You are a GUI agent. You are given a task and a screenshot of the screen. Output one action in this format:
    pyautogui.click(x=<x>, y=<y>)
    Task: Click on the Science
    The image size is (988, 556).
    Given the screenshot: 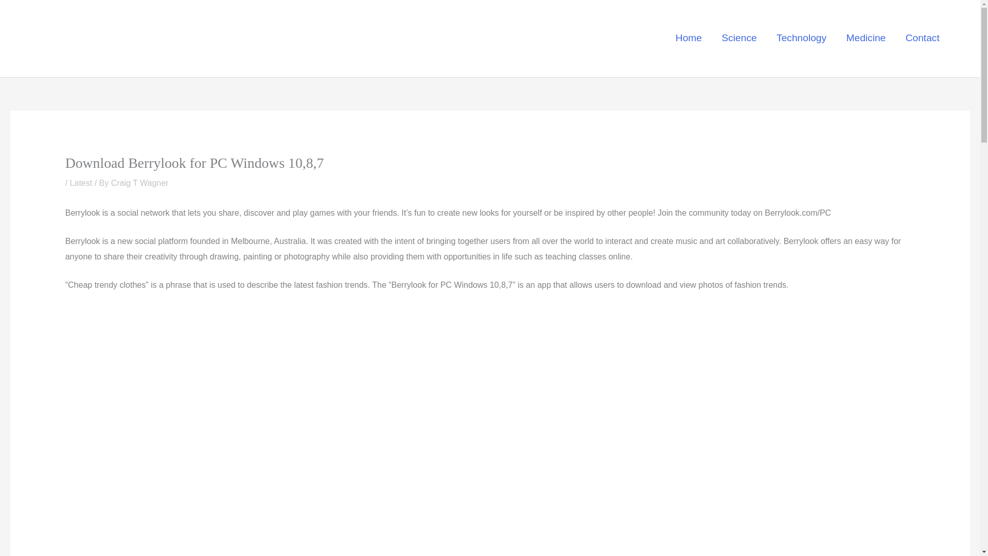 What is the action you would take?
    pyautogui.click(x=739, y=38)
    